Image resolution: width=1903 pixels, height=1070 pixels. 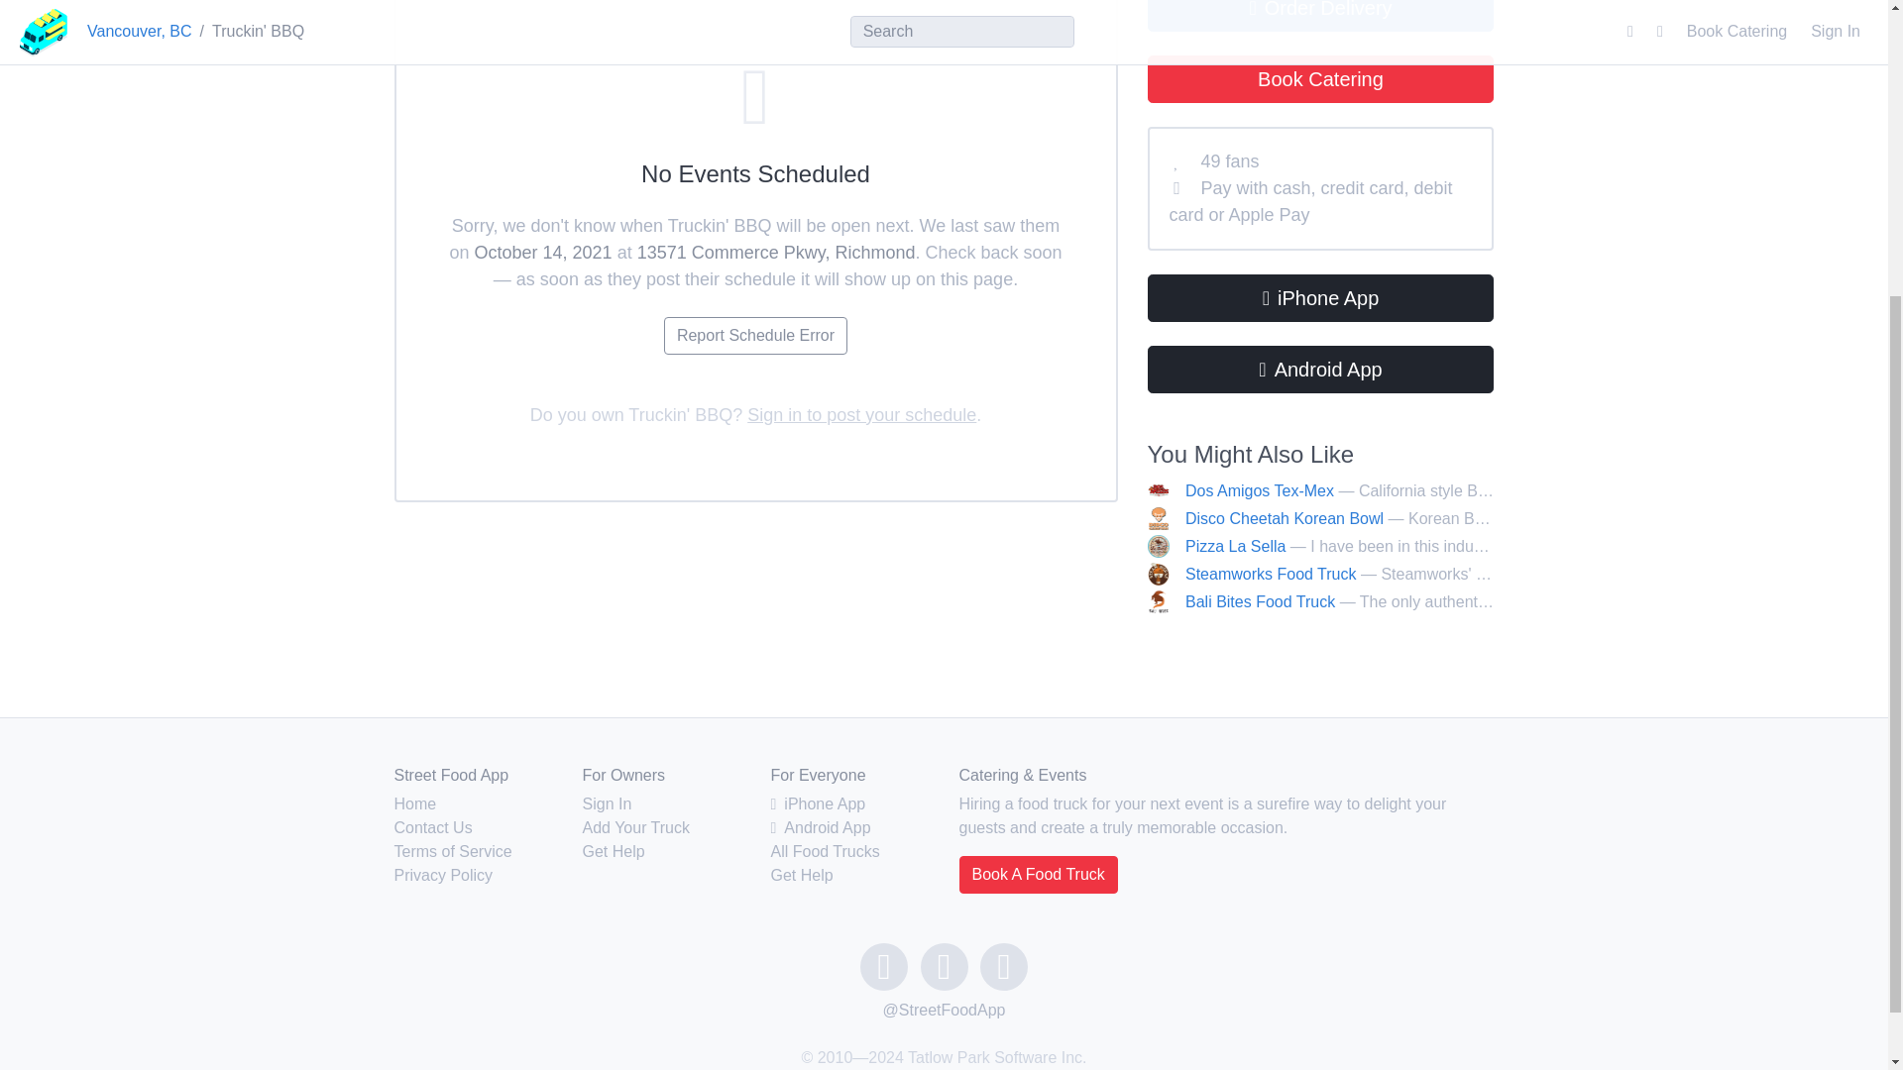 What do you see at coordinates (1320, 369) in the screenshot?
I see `Android App` at bounding box center [1320, 369].